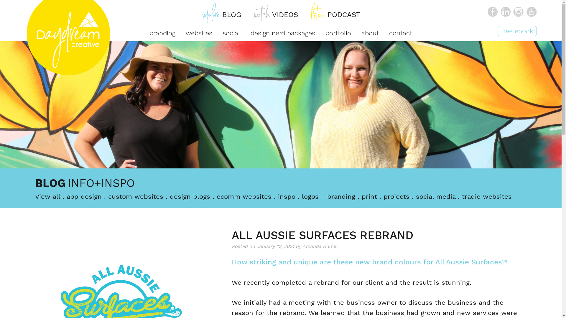  Describe the element at coordinates (244, 197) in the screenshot. I see `ecomm websites` at that location.